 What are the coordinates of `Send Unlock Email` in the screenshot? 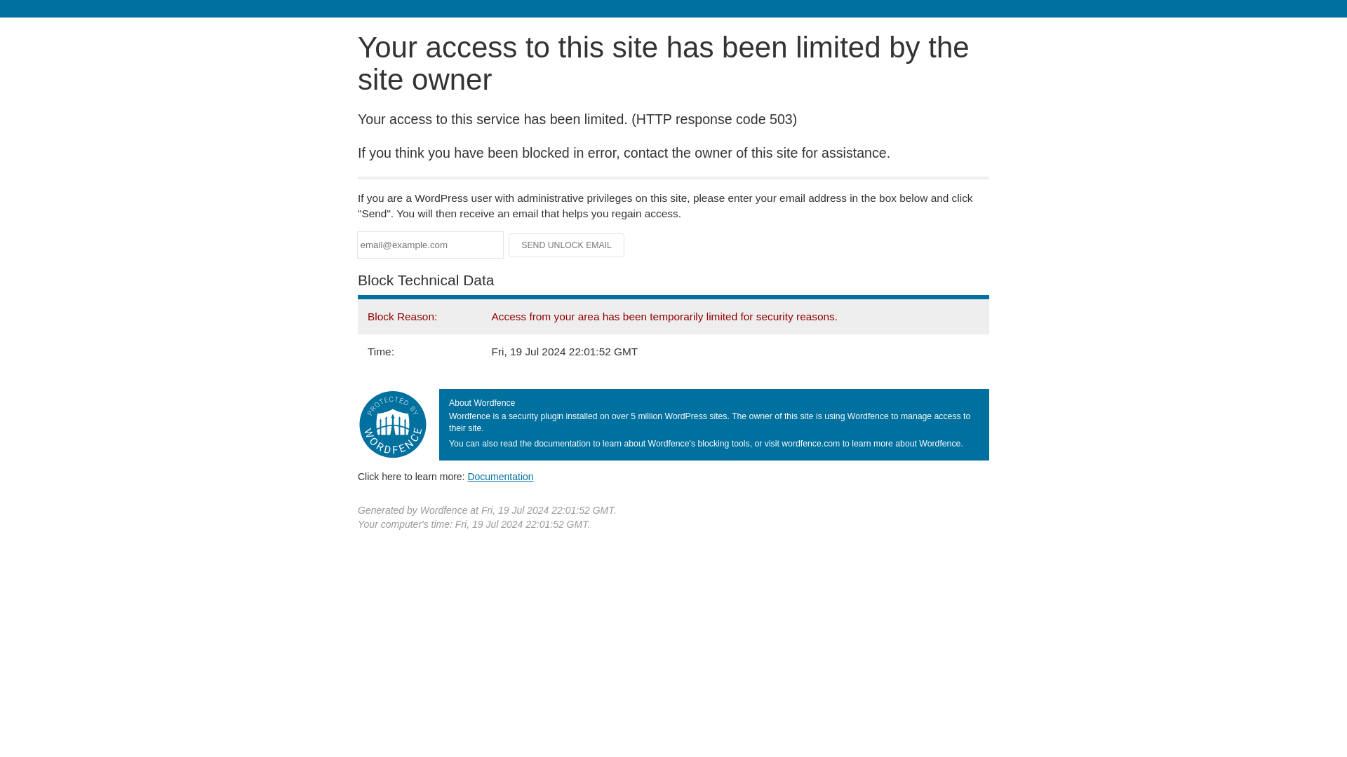 It's located at (567, 245).